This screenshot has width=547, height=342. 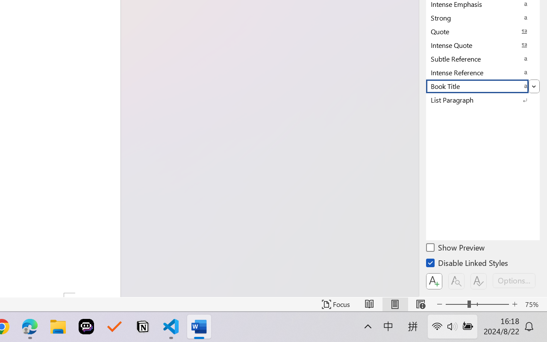 I want to click on Class: NetUIButton, so click(x=479, y=281).